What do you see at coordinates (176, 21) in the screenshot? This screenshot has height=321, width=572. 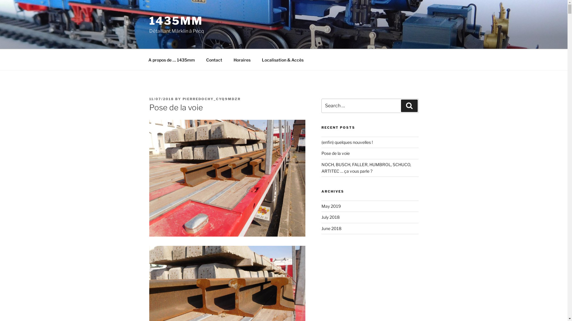 I see `1435MM` at bounding box center [176, 21].